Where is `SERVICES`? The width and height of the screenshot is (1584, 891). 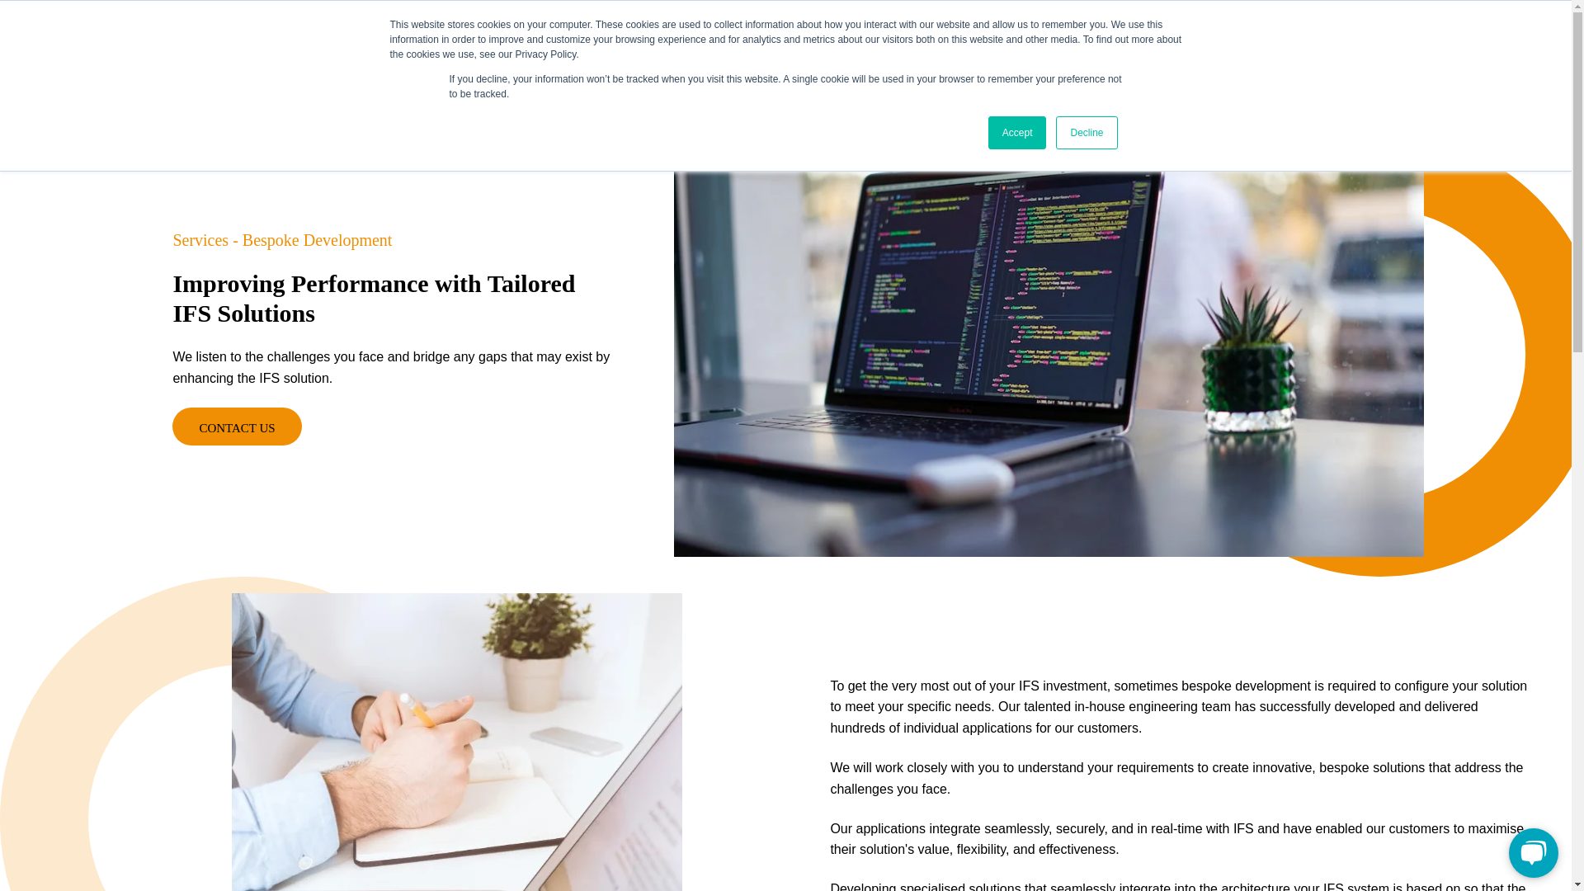 SERVICES is located at coordinates (917, 58).